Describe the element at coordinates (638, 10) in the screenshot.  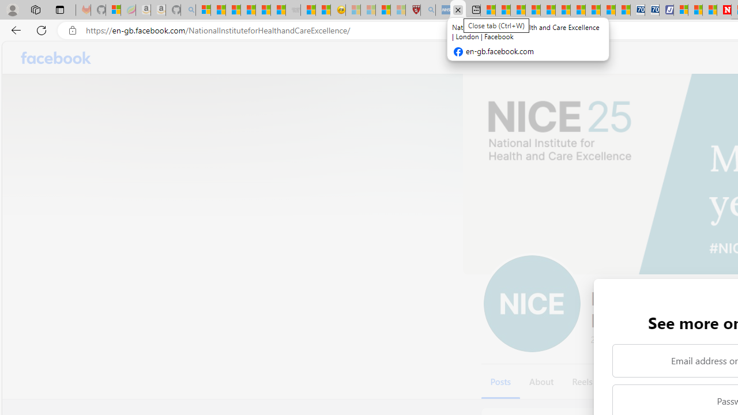
I see `Cheap Car Rentals - Save70.com` at that location.